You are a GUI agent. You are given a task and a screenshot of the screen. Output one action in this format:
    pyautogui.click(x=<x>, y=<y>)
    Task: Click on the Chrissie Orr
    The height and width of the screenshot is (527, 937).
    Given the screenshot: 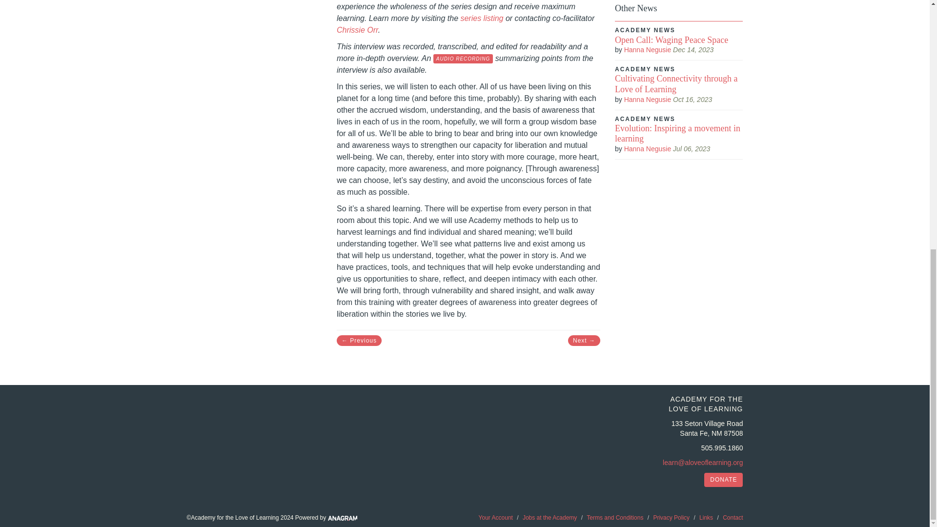 What is the action you would take?
    pyautogui.click(x=357, y=30)
    